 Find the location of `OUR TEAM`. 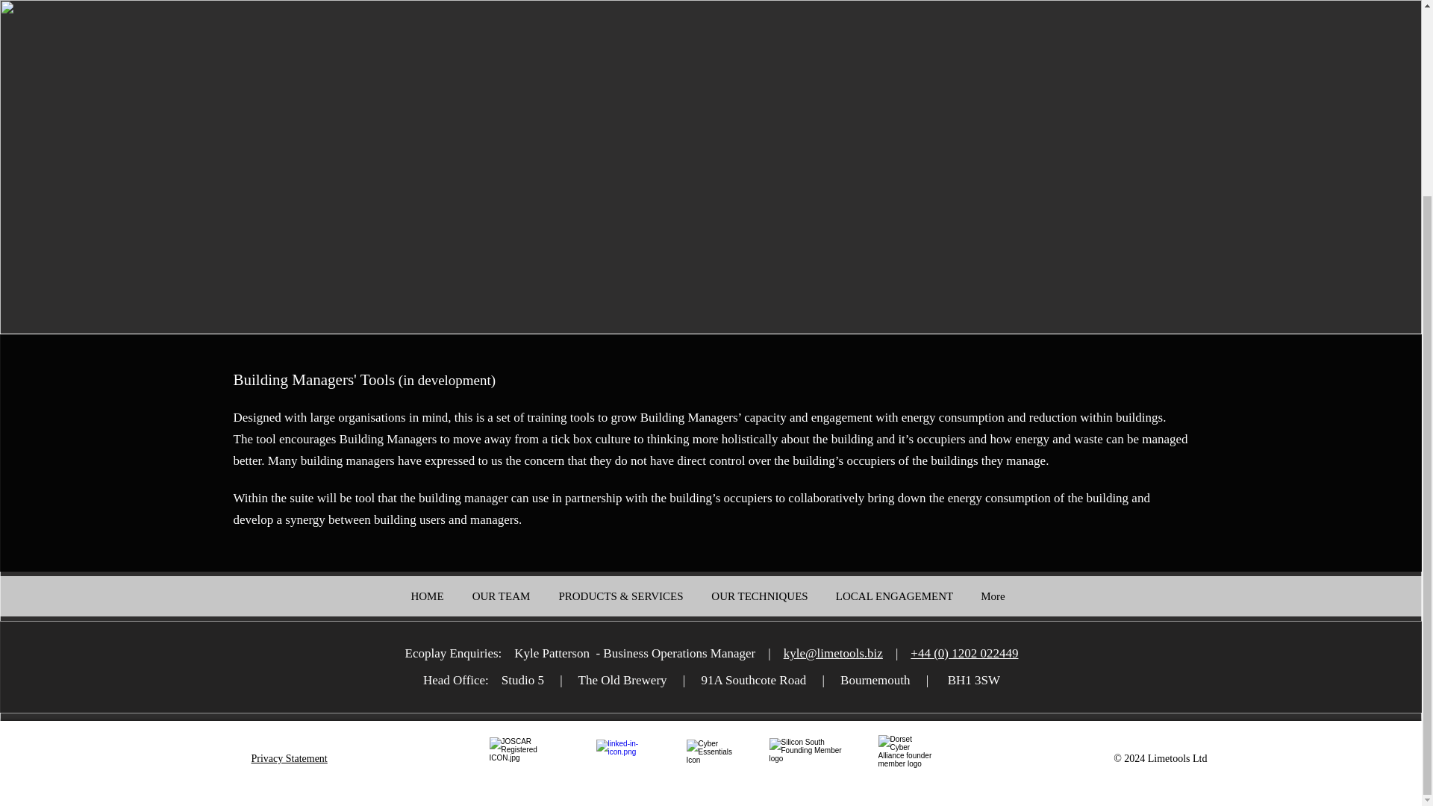

OUR TEAM is located at coordinates (502, 596).